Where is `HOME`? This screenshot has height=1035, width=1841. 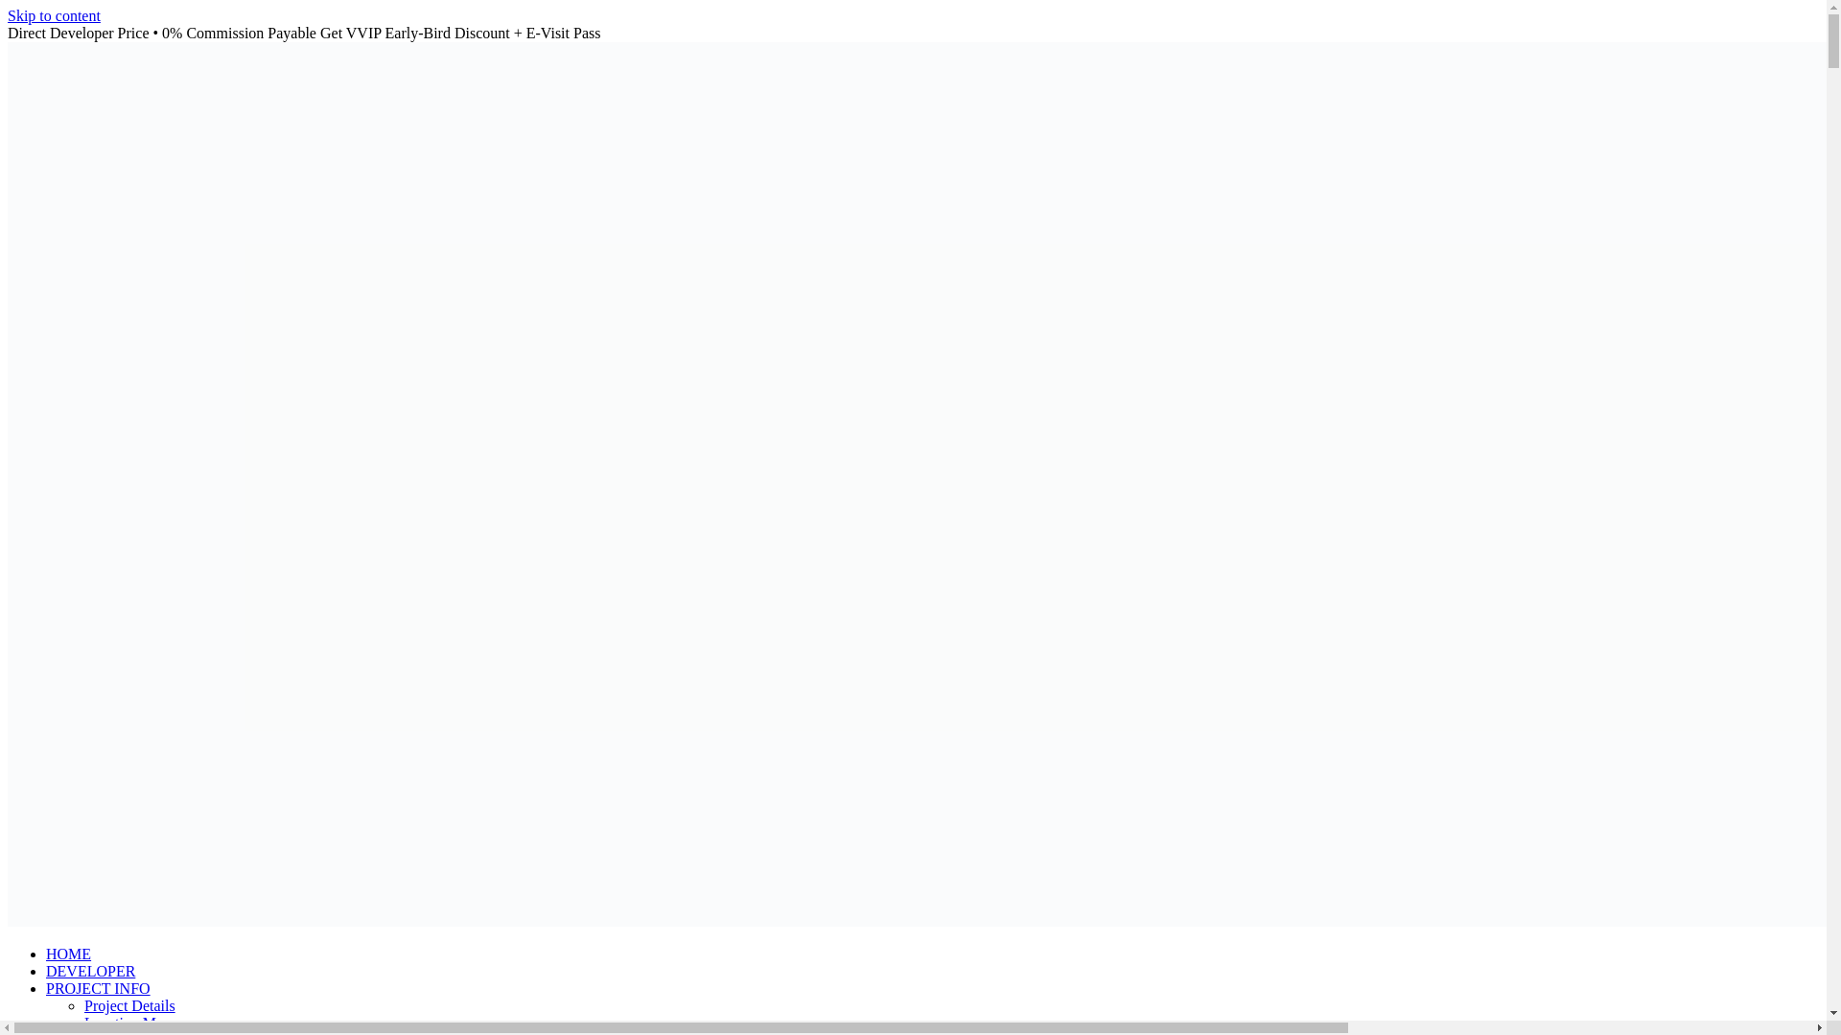
HOME is located at coordinates (68, 954).